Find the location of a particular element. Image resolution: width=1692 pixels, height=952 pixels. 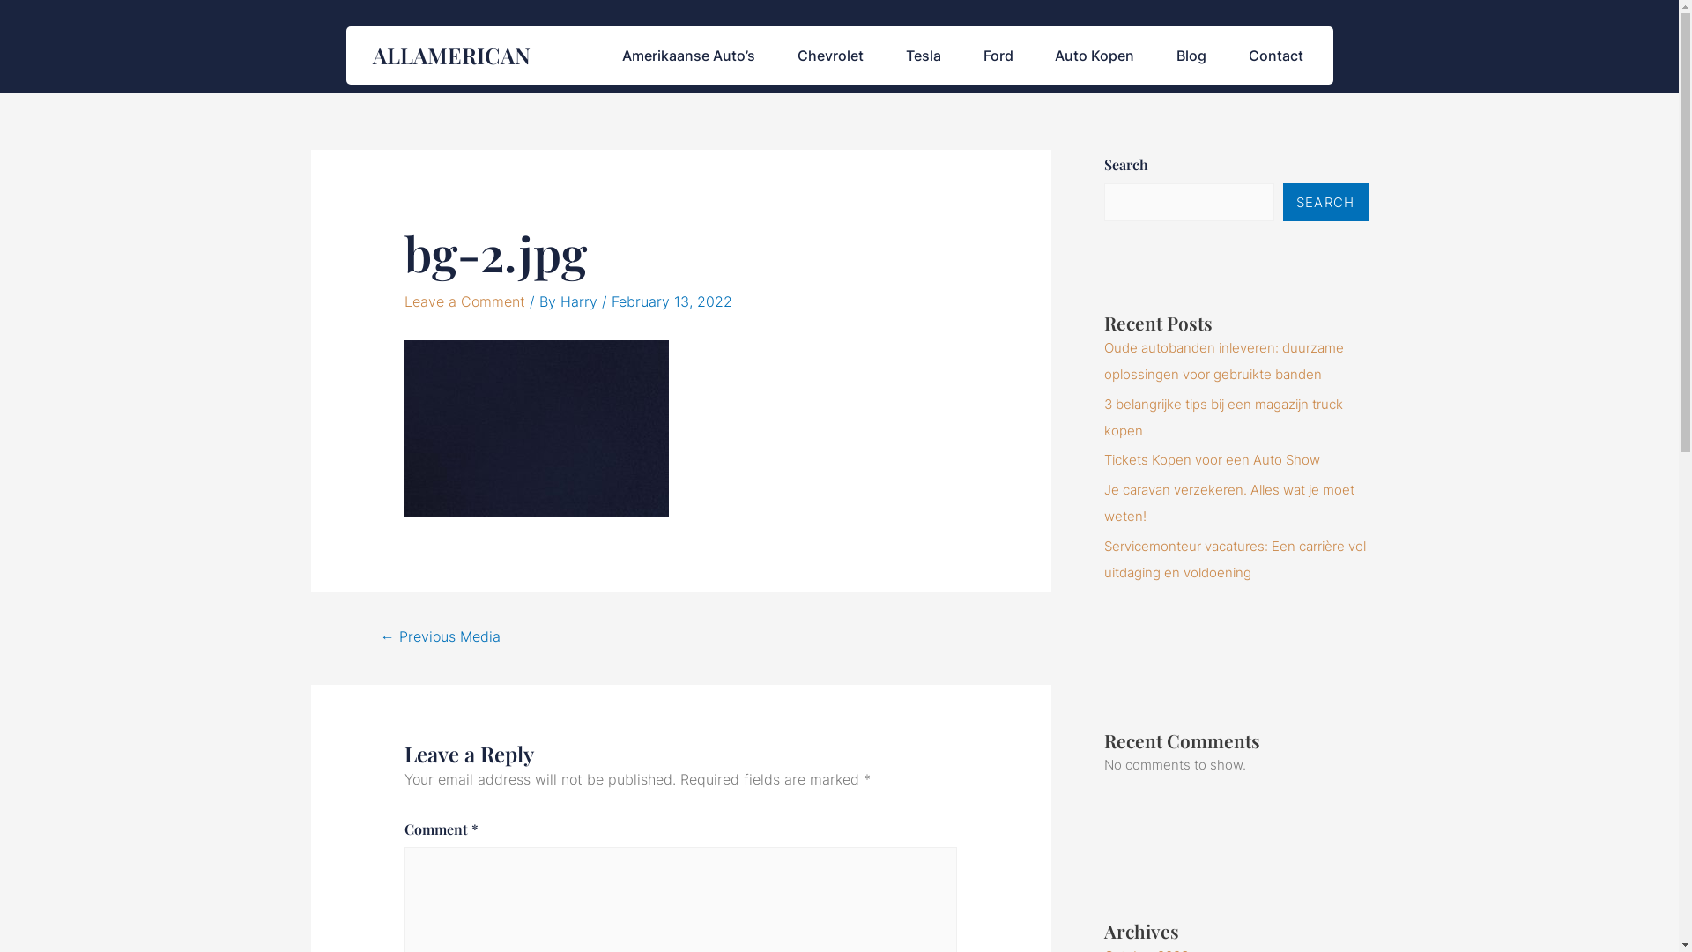

Ford is located at coordinates (998, 56).